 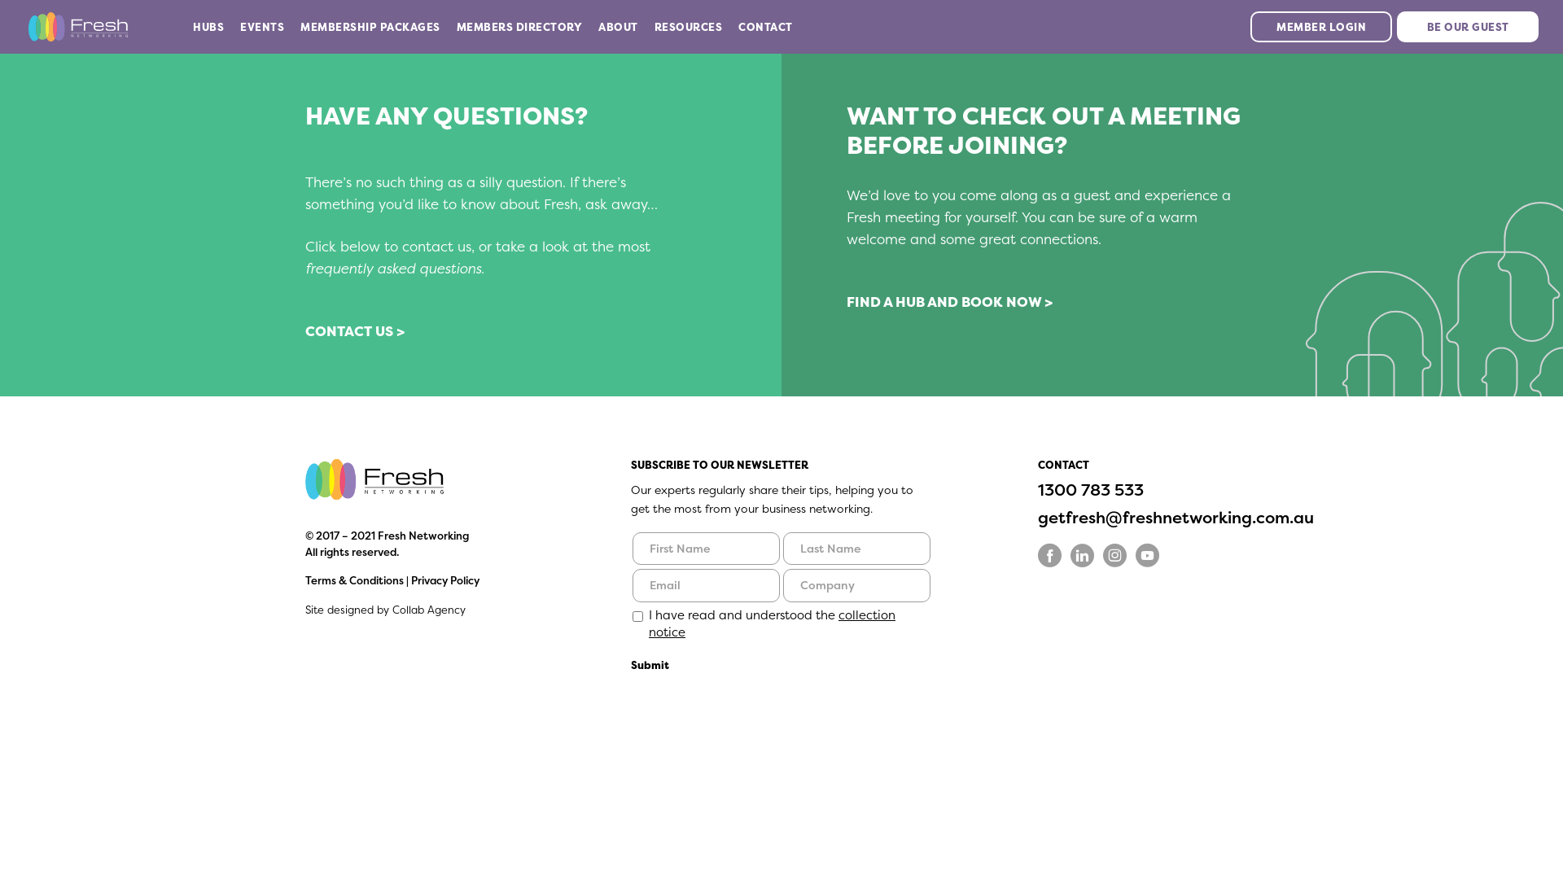 I want to click on ABOUT, so click(x=619, y=27).